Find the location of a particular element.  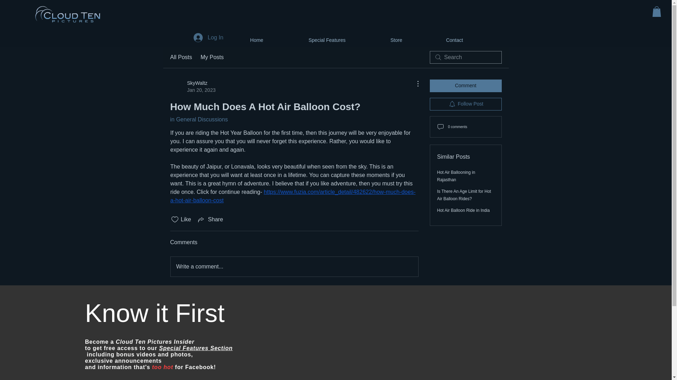

Write a comment... is located at coordinates (294, 267).